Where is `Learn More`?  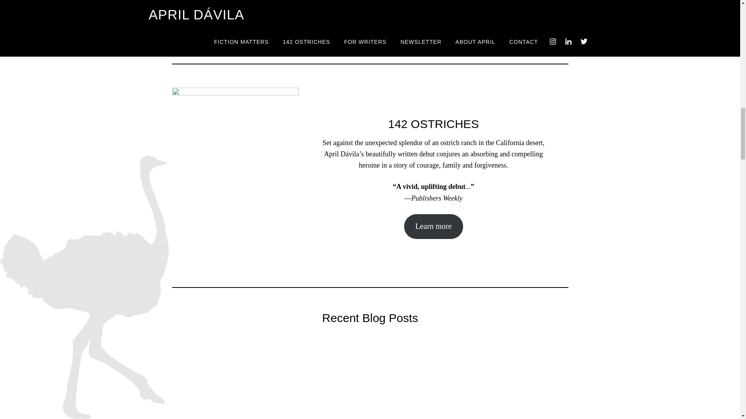 Learn More is located at coordinates (238, 8).